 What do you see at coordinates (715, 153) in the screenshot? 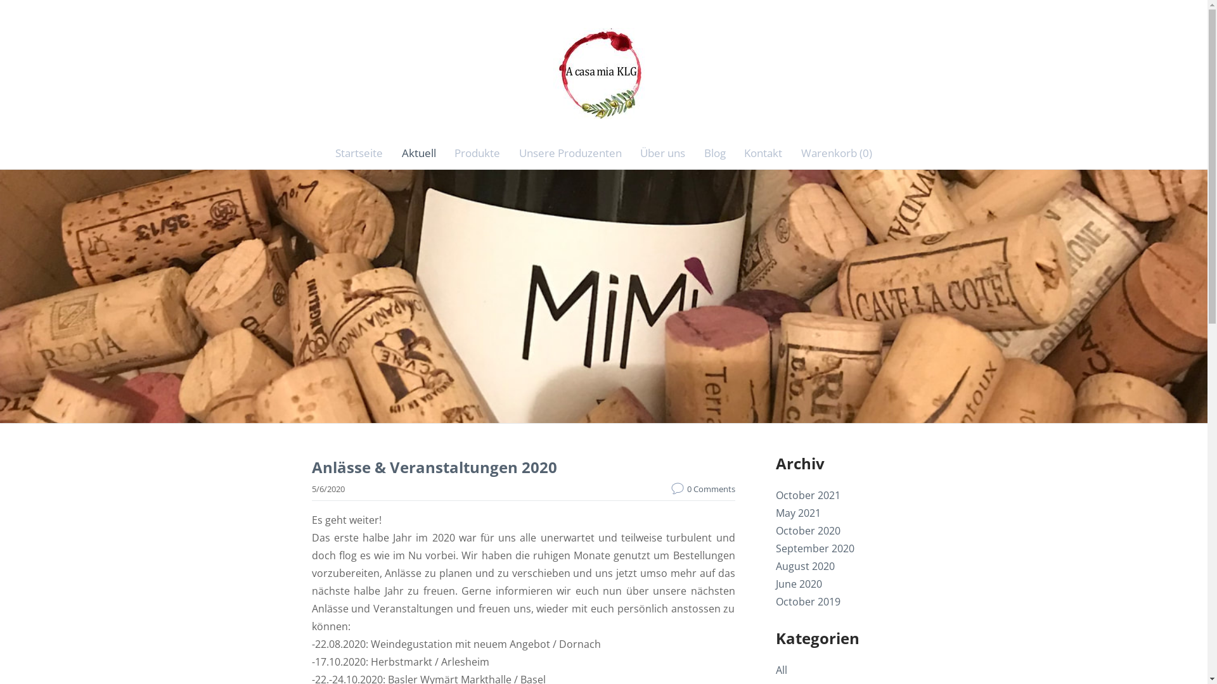
I see `Blog` at bounding box center [715, 153].